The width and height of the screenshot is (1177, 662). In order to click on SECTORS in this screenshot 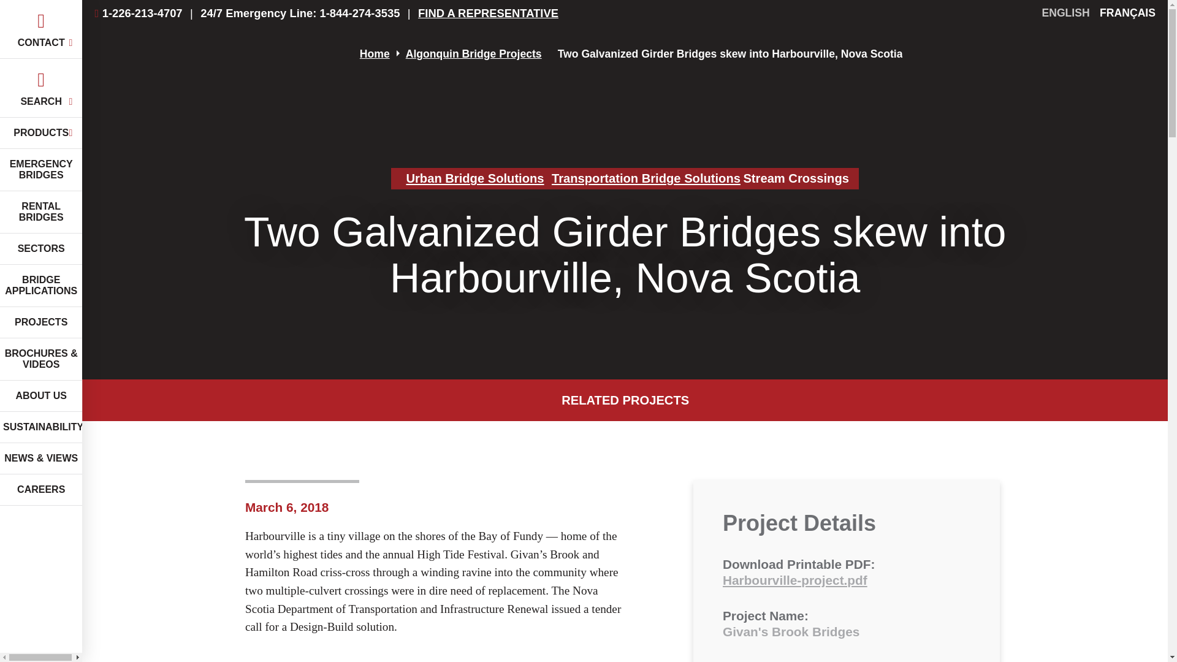, I will do `click(41, 249)`.